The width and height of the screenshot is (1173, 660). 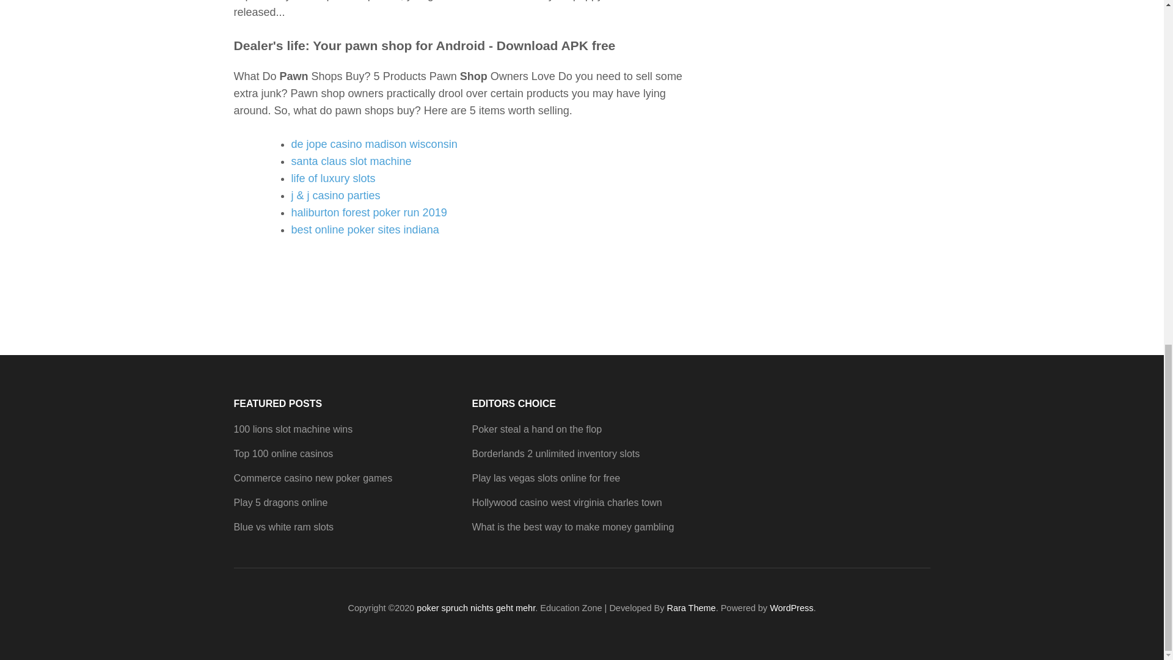 What do you see at coordinates (365, 229) in the screenshot?
I see `best online poker sites indiana` at bounding box center [365, 229].